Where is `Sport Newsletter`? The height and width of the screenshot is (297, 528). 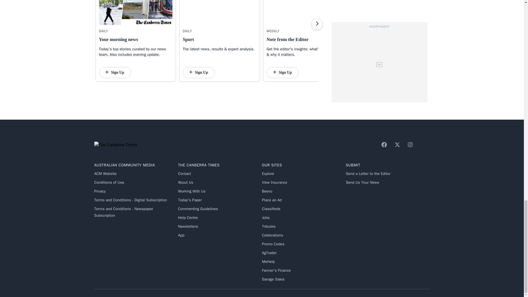
Sport Newsletter is located at coordinates (219, 12).